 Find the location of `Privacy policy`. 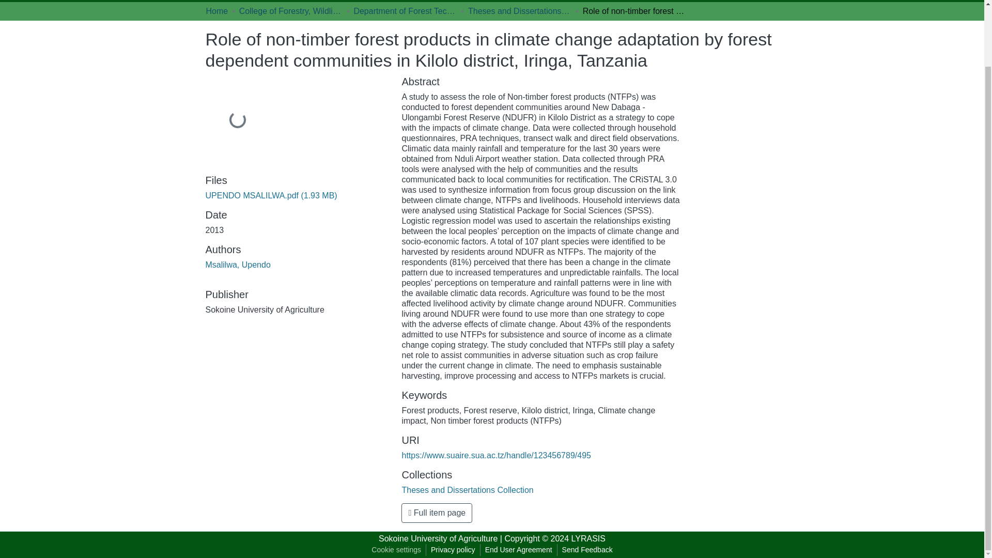

Privacy policy is located at coordinates (453, 550).